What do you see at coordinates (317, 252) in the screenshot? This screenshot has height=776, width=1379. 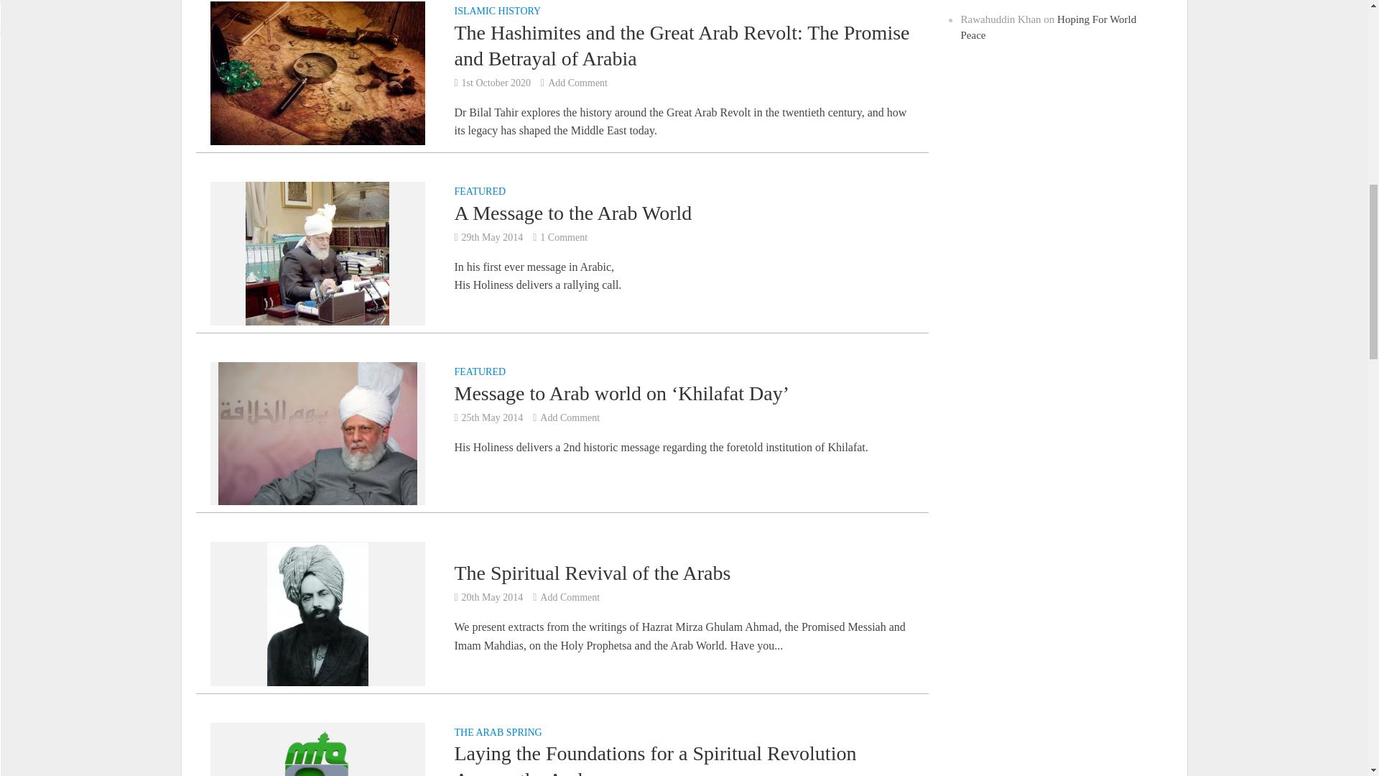 I see `A Message to the Arab World` at bounding box center [317, 252].